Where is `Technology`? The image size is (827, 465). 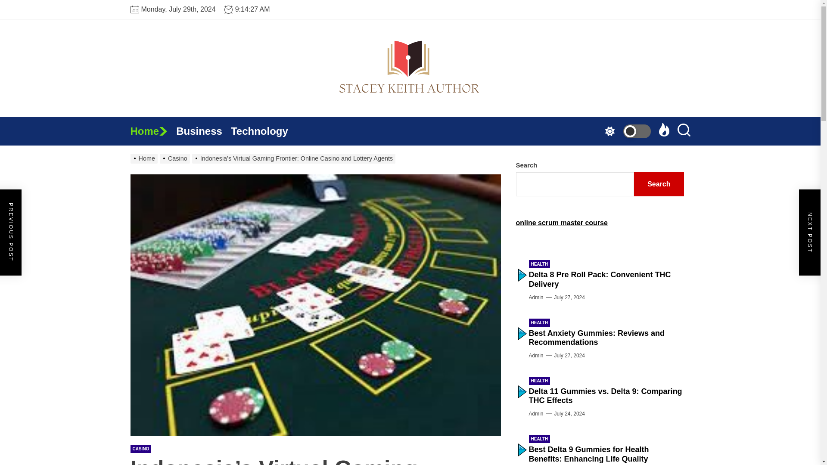 Technology is located at coordinates (264, 131).